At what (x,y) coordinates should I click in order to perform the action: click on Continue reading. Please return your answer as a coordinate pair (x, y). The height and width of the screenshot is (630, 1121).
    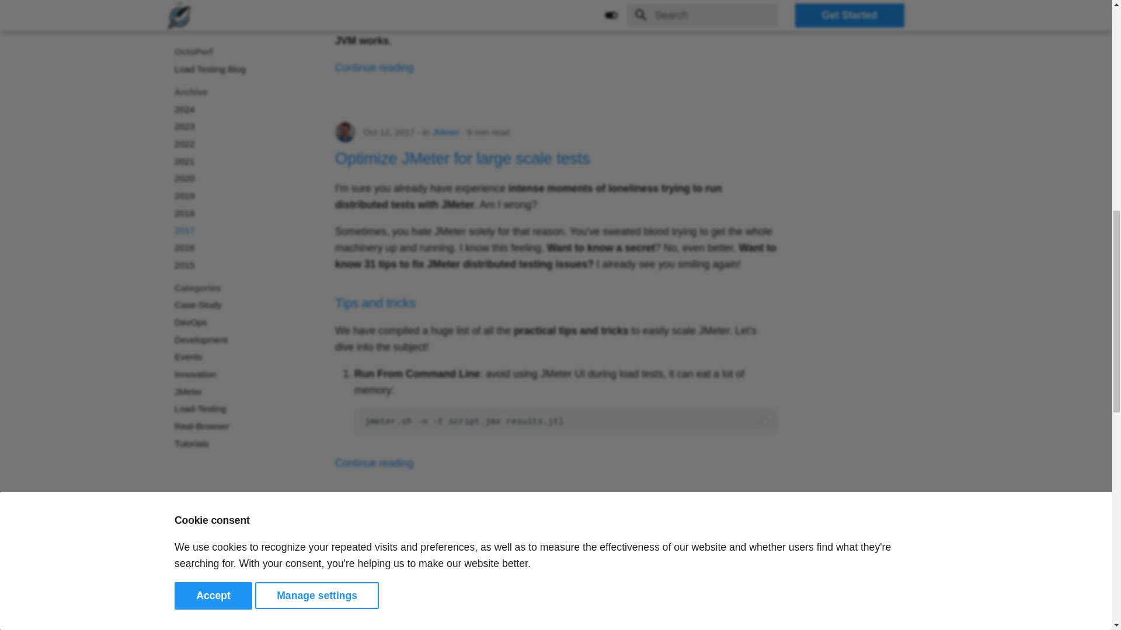
    Looking at the image, I should click on (374, 68).